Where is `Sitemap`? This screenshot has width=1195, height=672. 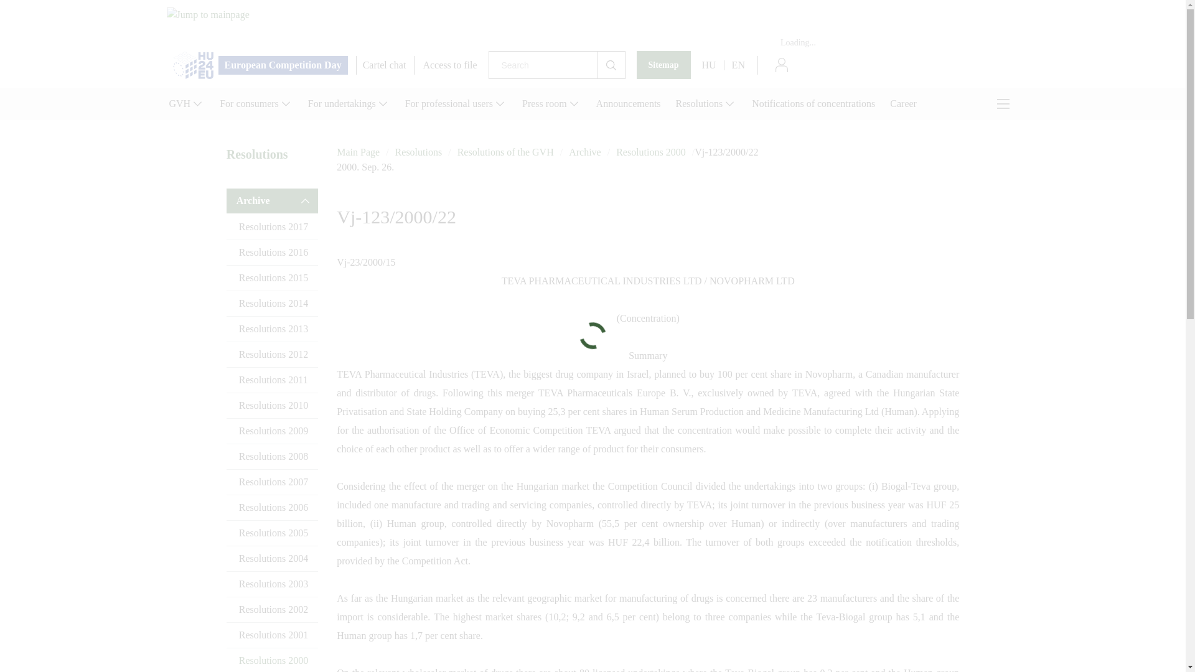
Sitemap is located at coordinates (663, 65).